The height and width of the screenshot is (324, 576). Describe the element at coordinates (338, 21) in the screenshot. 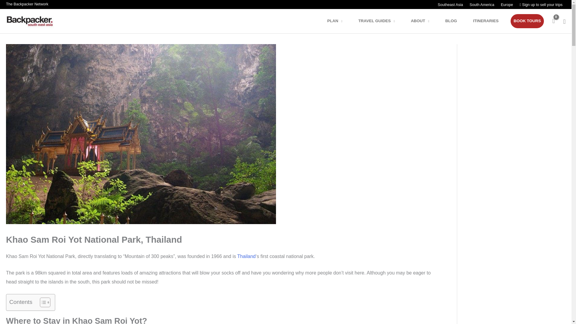

I see `PLAN` at that location.